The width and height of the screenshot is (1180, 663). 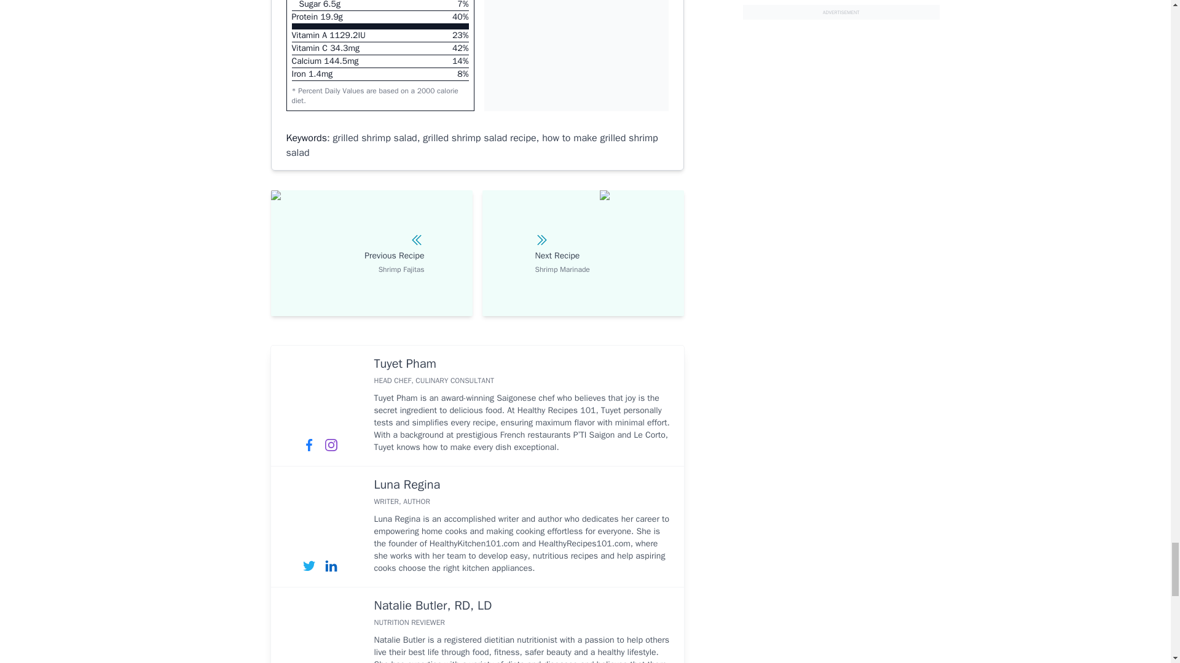 I want to click on twitter Luna Regina, so click(x=309, y=565).